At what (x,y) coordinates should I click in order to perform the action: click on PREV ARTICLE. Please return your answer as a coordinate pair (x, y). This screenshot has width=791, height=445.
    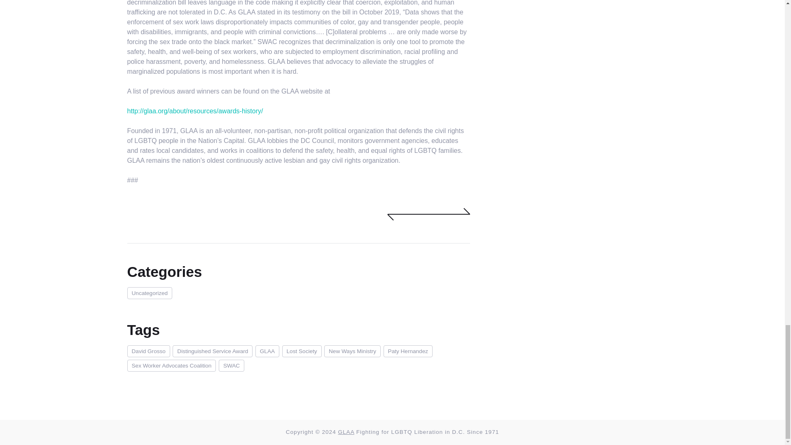
    Looking at the image, I should click on (408, 214).